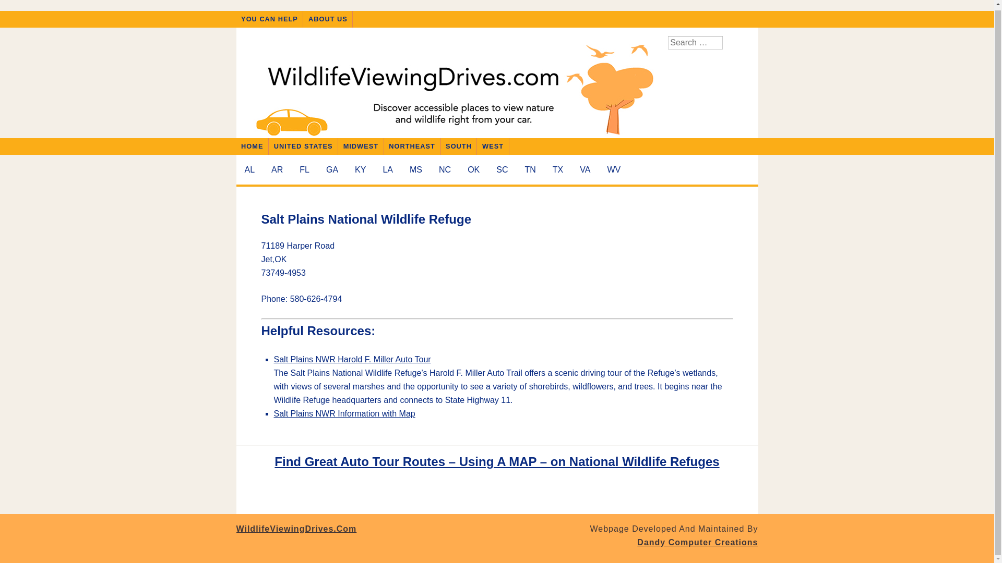 This screenshot has width=1002, height=563. Describe the element at coordinates (352, 359) in the screenshot. I see `Salt Plains NWR Harold F. Miller Auto Tour` at that location.